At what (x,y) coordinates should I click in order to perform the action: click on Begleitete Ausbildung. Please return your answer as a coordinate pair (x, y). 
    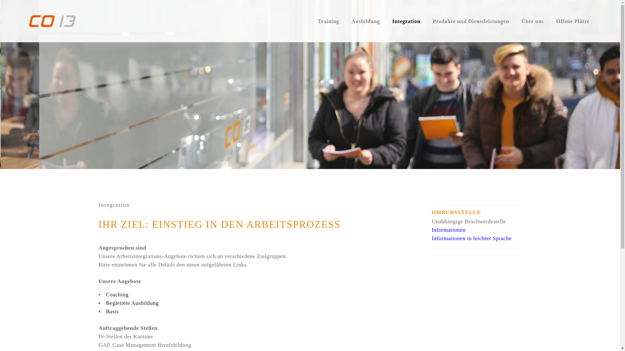
    Looking at the image, I should click on (132, 303).